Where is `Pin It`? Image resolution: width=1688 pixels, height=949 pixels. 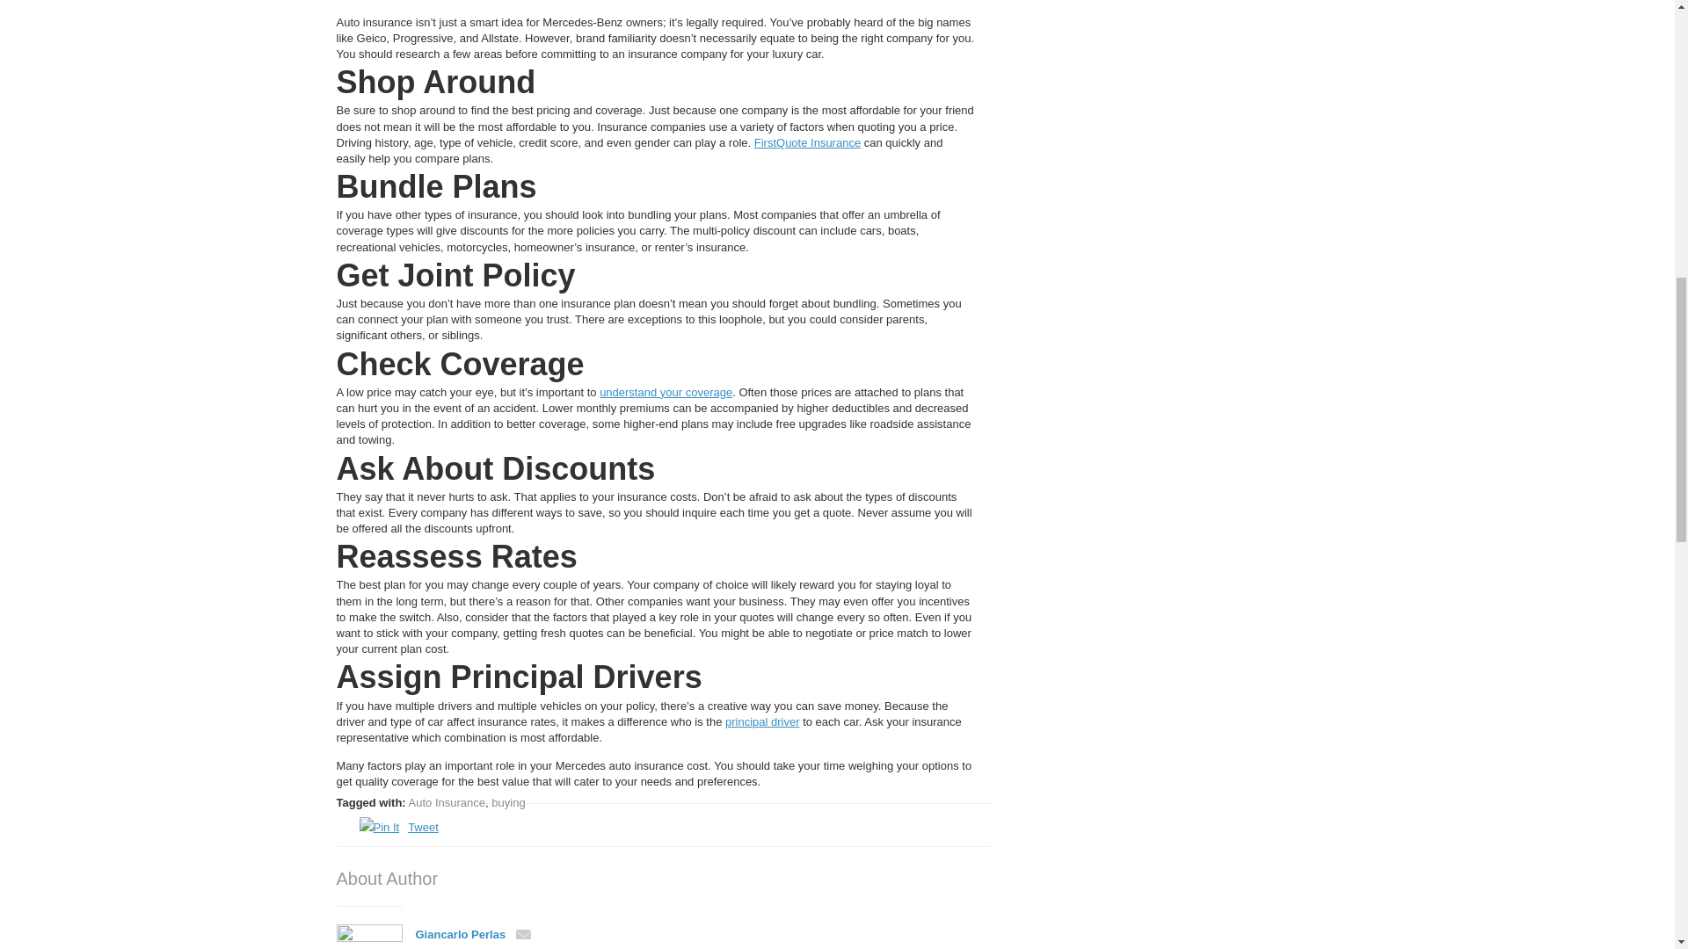 Pin It is located at coordinates (378, 826).